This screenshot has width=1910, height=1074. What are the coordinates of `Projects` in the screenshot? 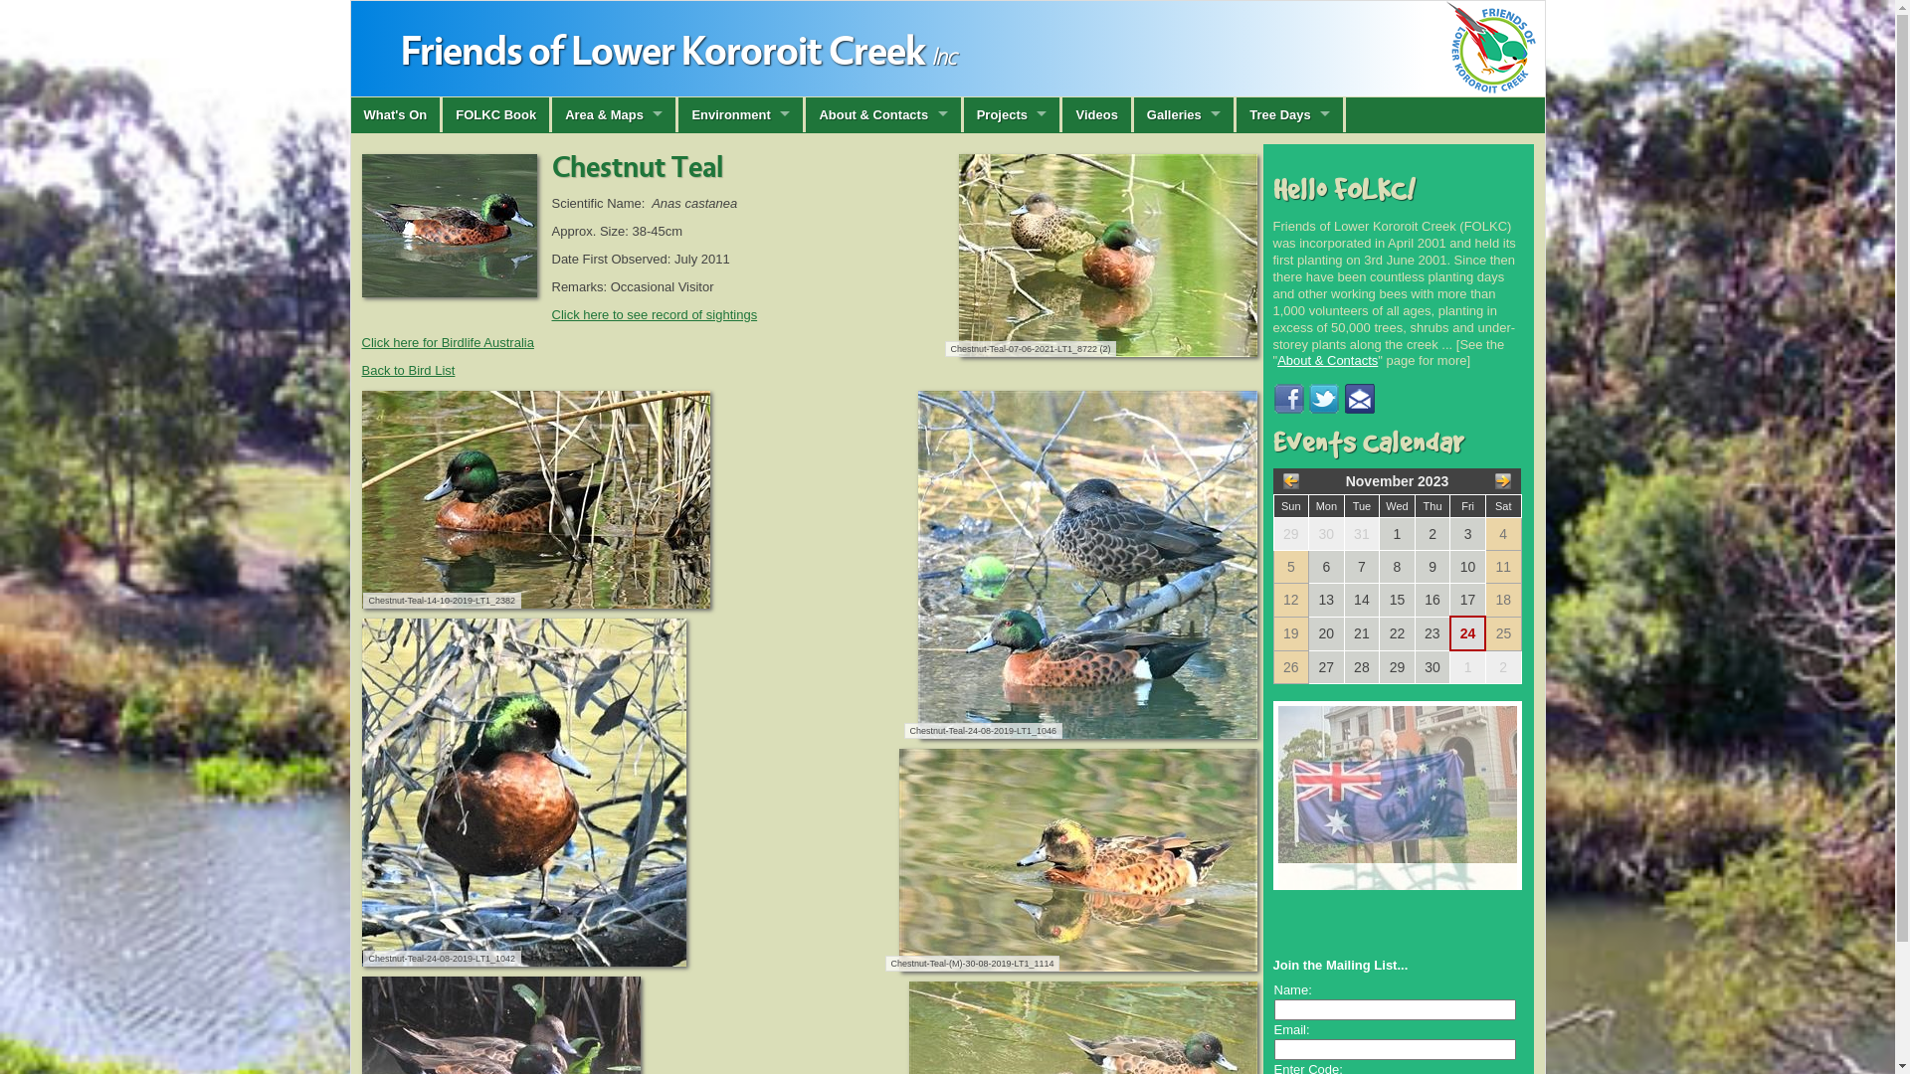 It's located at (1013, 115).